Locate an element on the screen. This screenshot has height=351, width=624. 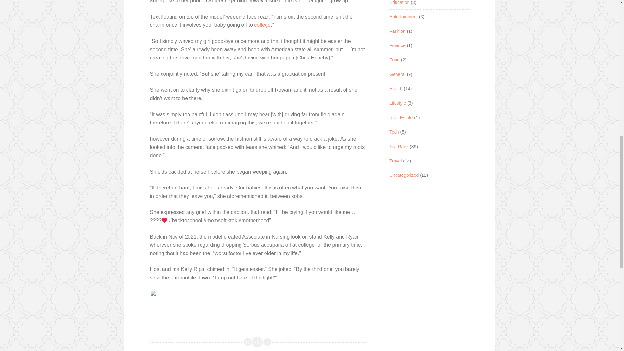
college is located at coordinates (262, 25).